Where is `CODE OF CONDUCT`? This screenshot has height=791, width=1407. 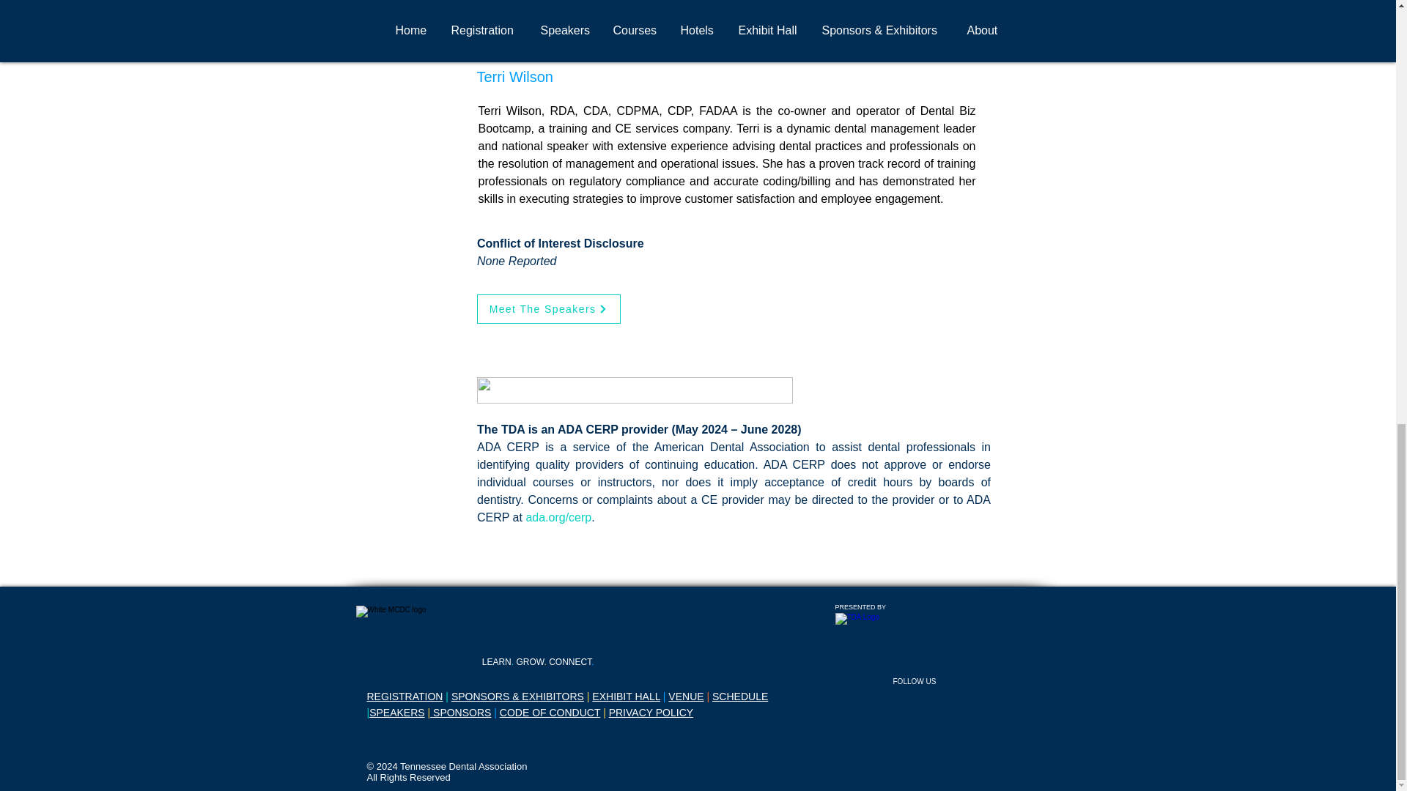 CODE OF CONDUCT is located at coordinates (550, 712).